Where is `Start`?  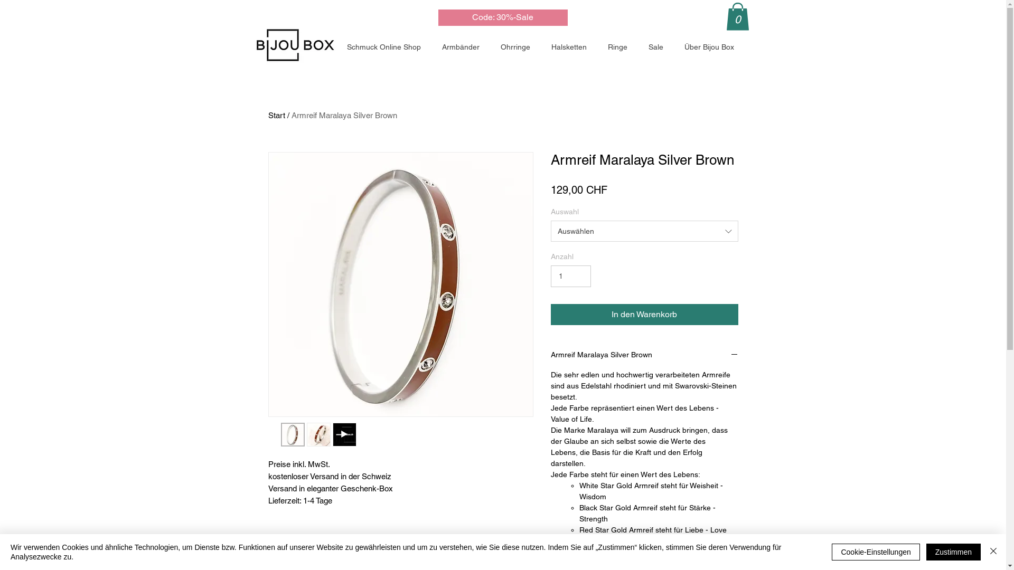 Start is located at coordinates (277, 115).